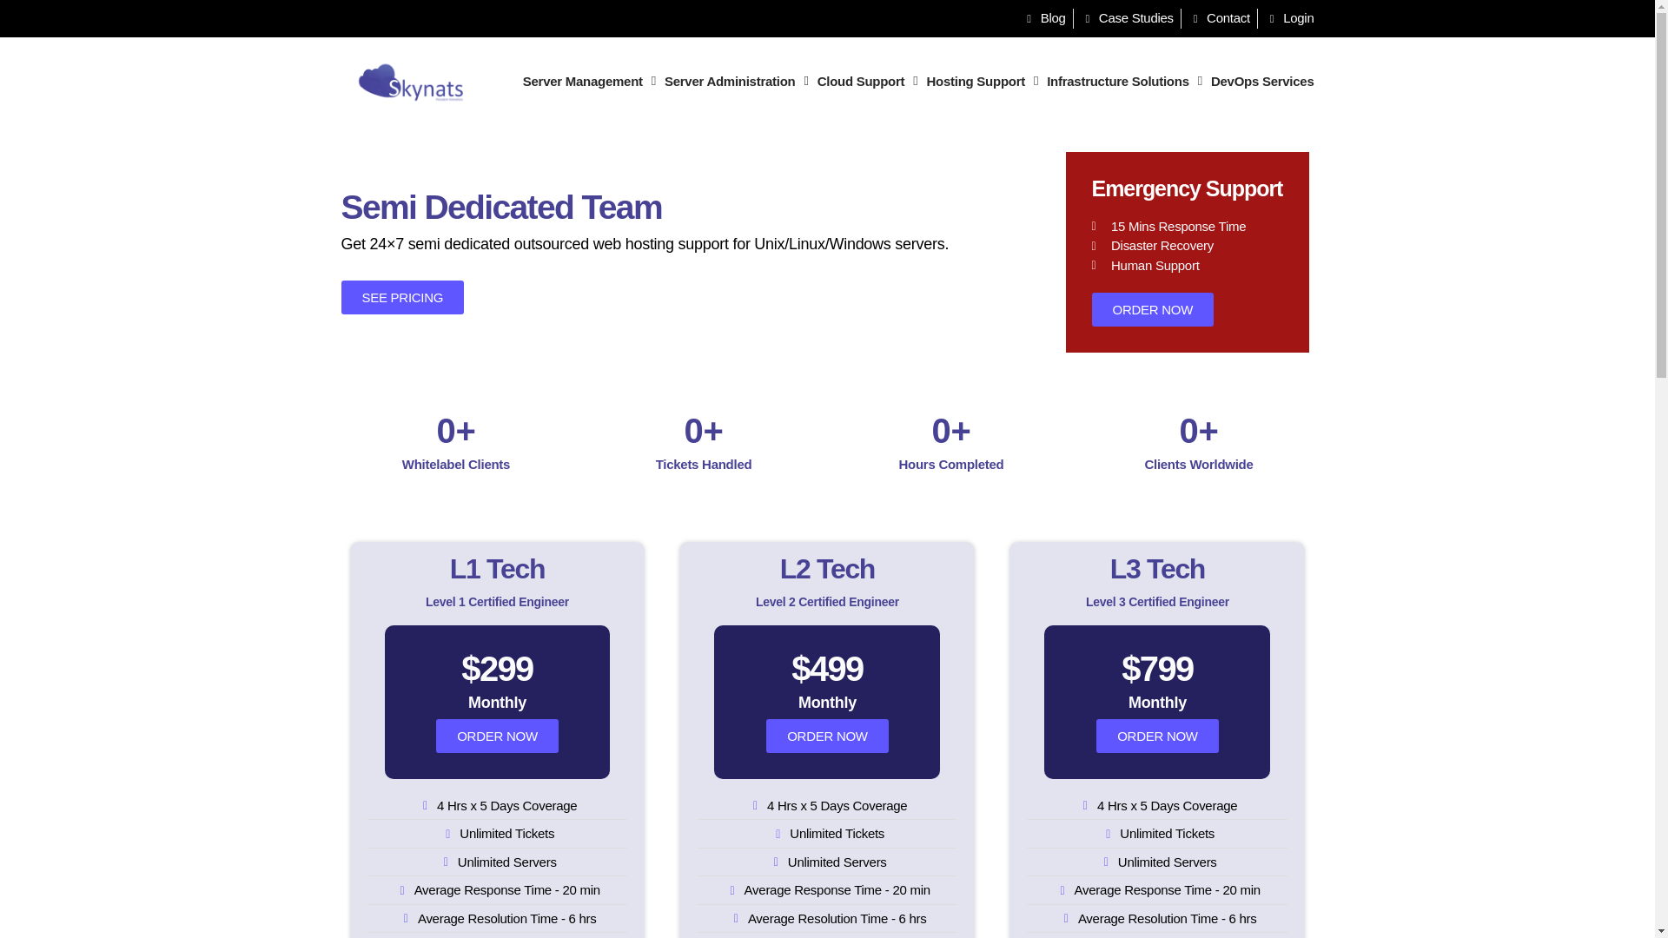 This screenshot has width=1668, height=938. I want to click on Cloud Support, so click(867, 82).